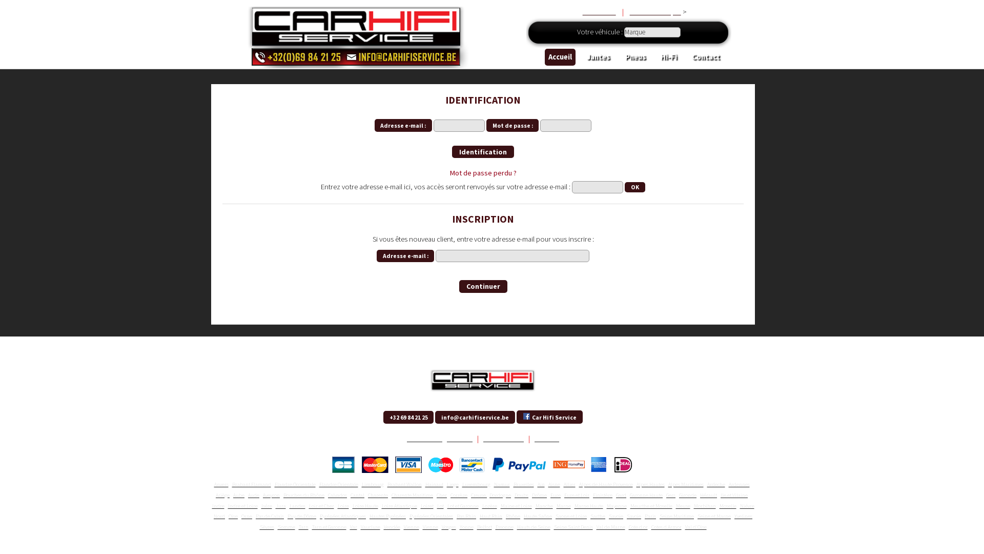 The height and width of the screenshot is (554, 984). Describe the element at coordinates (484, 527) in the screenshot. I see `Belfort` at that location.